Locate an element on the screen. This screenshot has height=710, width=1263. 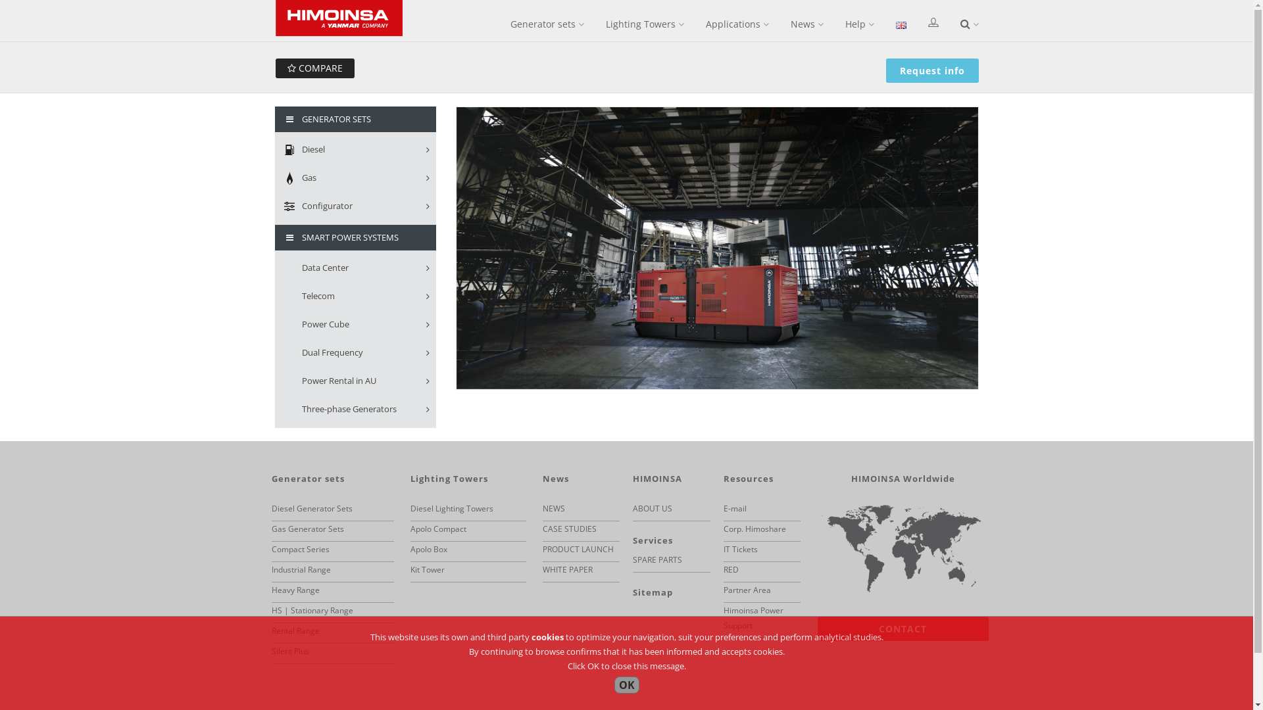
CASE STUDIES is located at coordinates (570, 529).